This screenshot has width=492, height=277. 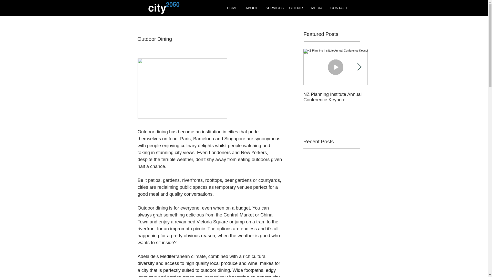 I want to click on NZ Planning Institute Annual Conference Keynote, so click(x=335, y=97).